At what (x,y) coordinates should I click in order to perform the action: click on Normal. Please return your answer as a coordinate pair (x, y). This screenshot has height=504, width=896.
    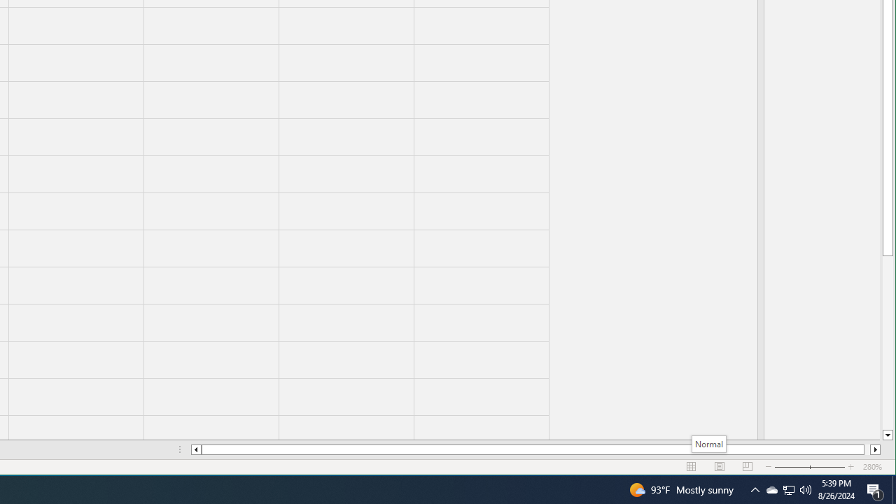
    Looking at the image, I should click on (709, 444).